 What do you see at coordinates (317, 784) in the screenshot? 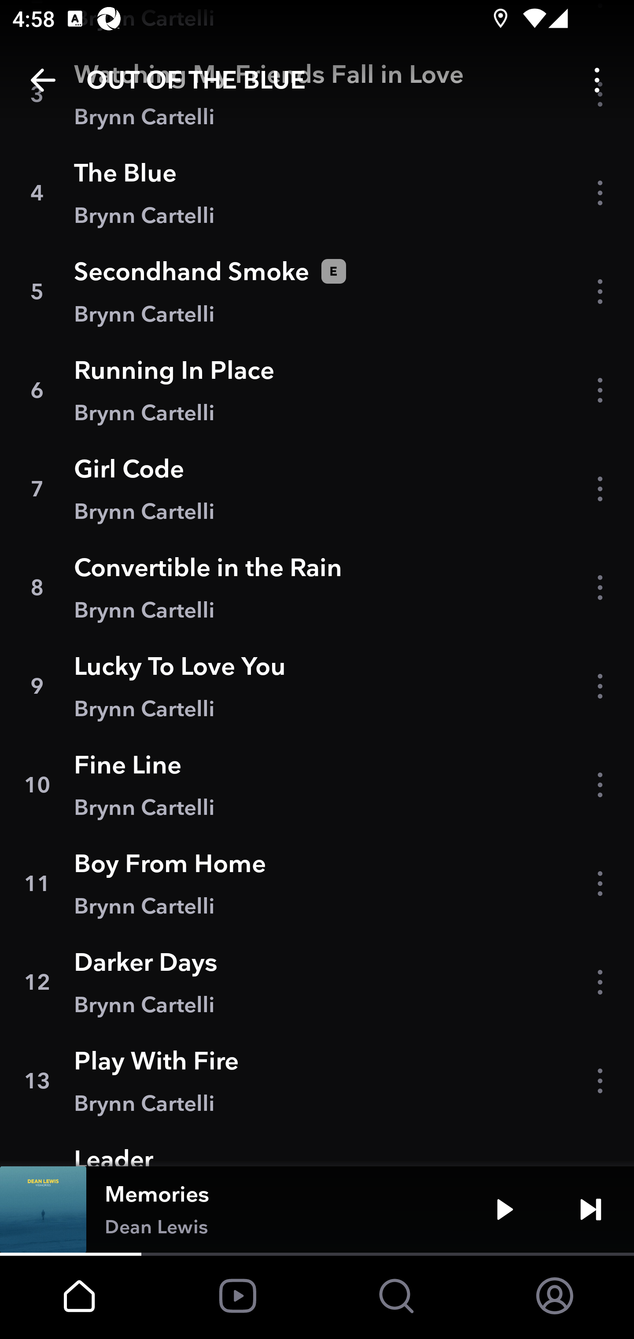
I see `10 Fine Line Brynn Cartelli` at bounding box center [317, 784].